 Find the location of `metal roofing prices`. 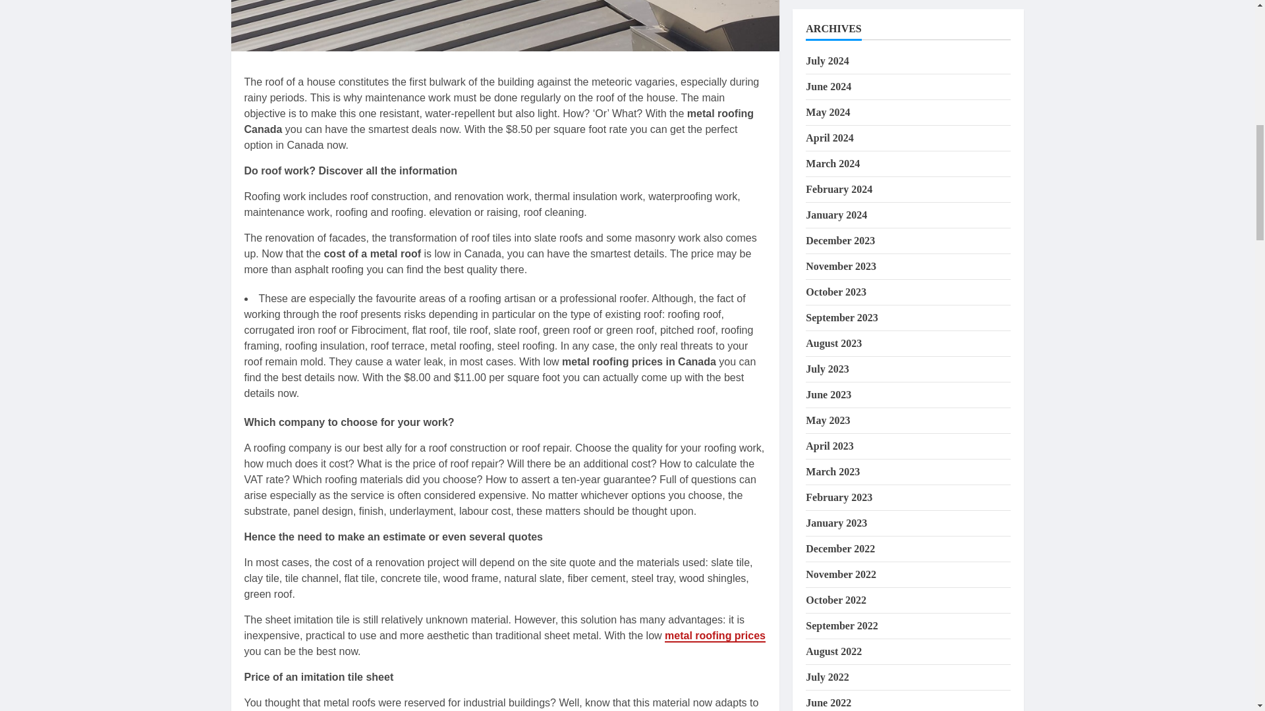

metal roofing prices is located at coordinates (715, 636).